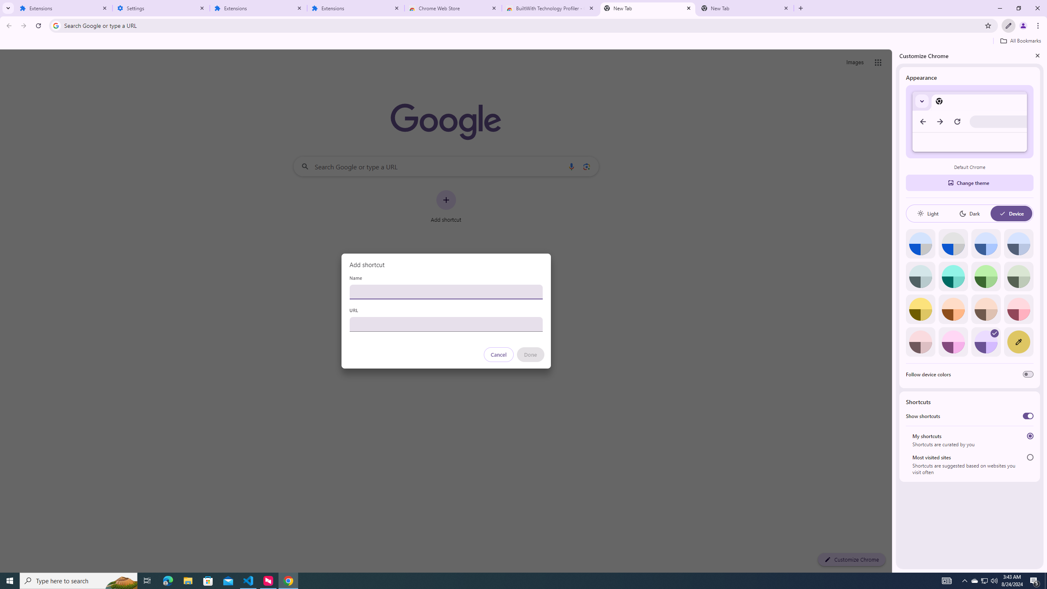 This screenshot has width=1047, height=589. I want to click on Viridian, so click(1018, 276).